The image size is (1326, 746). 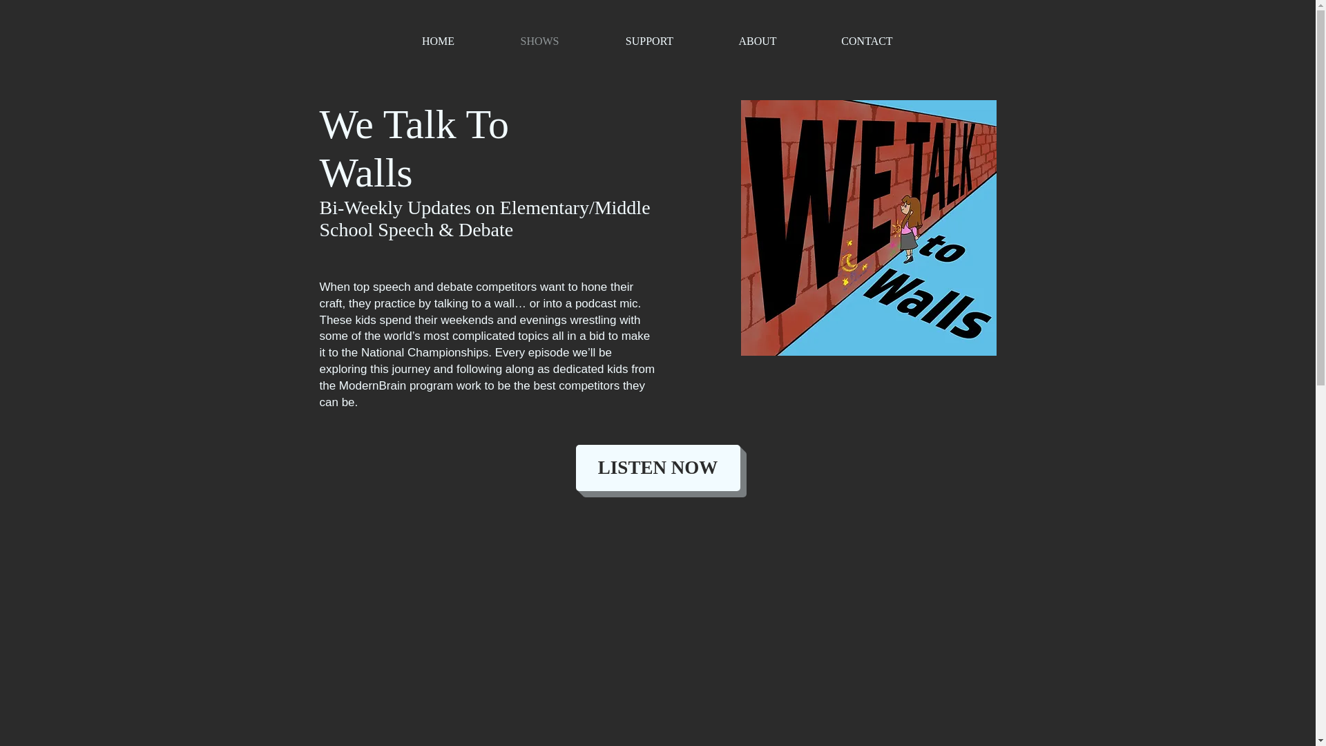 I want to click on ABOUT, so click(x=758, y=41).